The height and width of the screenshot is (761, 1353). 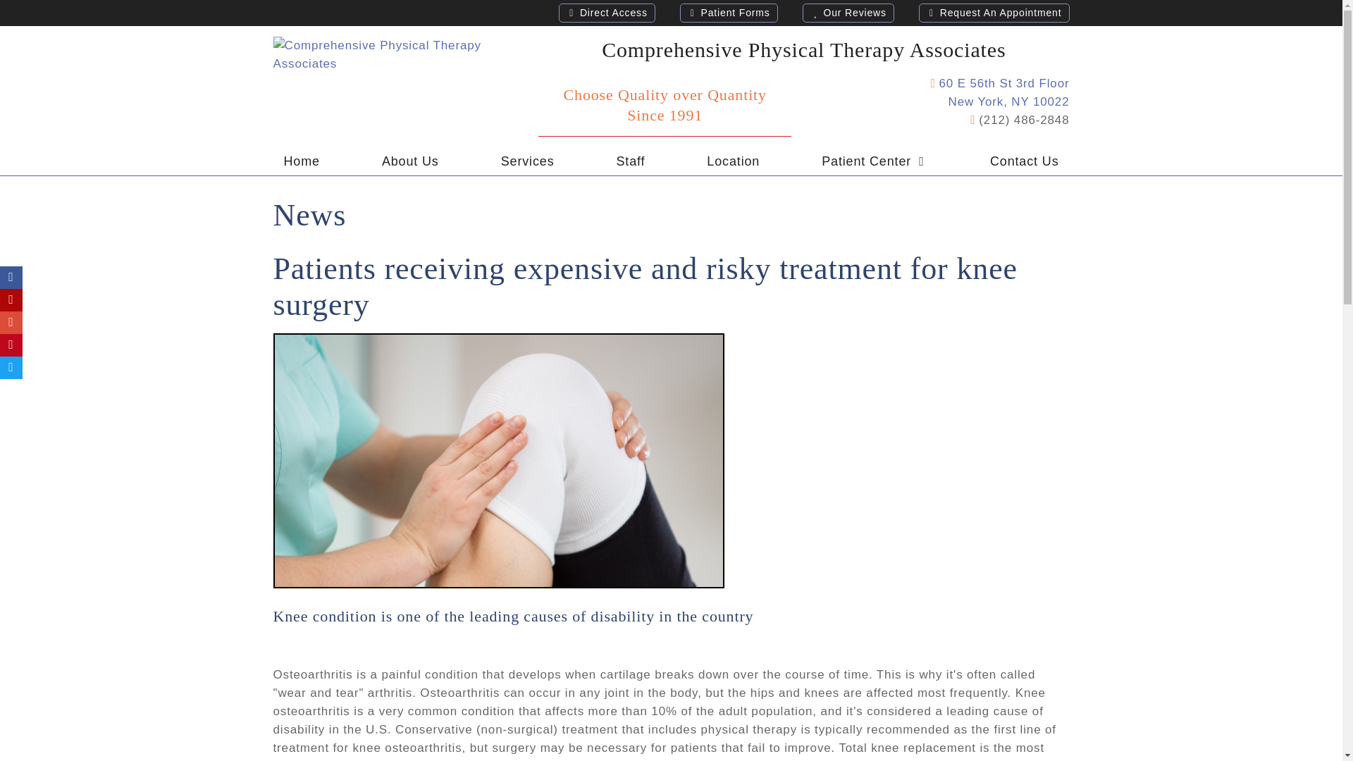 I want to click on Staff, so click(x=630, y=161).